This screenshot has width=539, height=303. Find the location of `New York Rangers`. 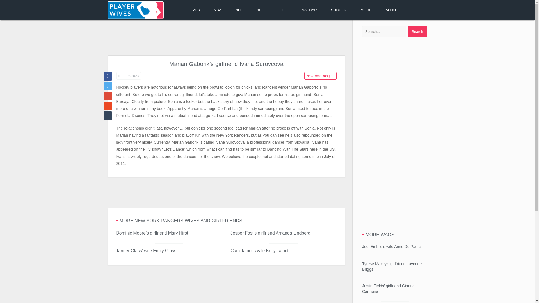

New York Rangers is located at coordinates (320, 76).